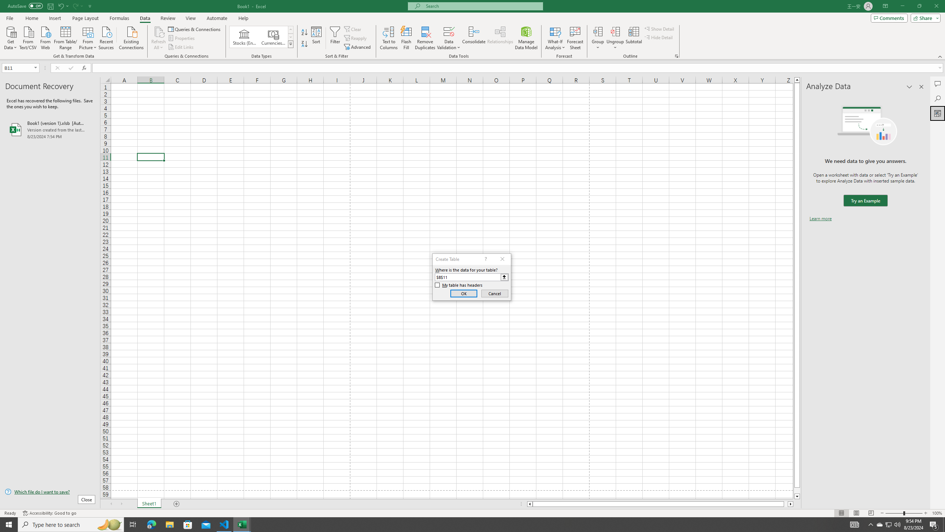  What do you see at coordinates (555, 38) in the screenshot?
I see `What-If Analysis` at bounding box center [555, 38].